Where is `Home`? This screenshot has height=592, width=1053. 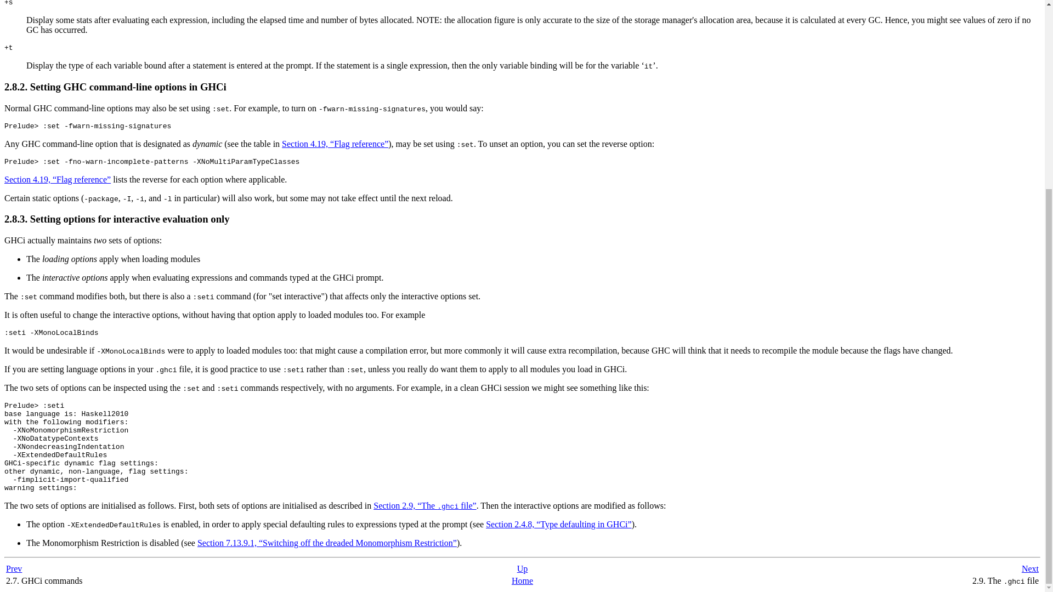 Home is located at coordinates (522, 580).